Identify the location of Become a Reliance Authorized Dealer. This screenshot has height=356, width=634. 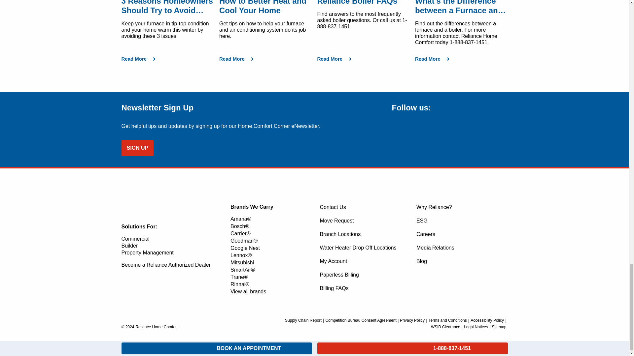
(166, 265).